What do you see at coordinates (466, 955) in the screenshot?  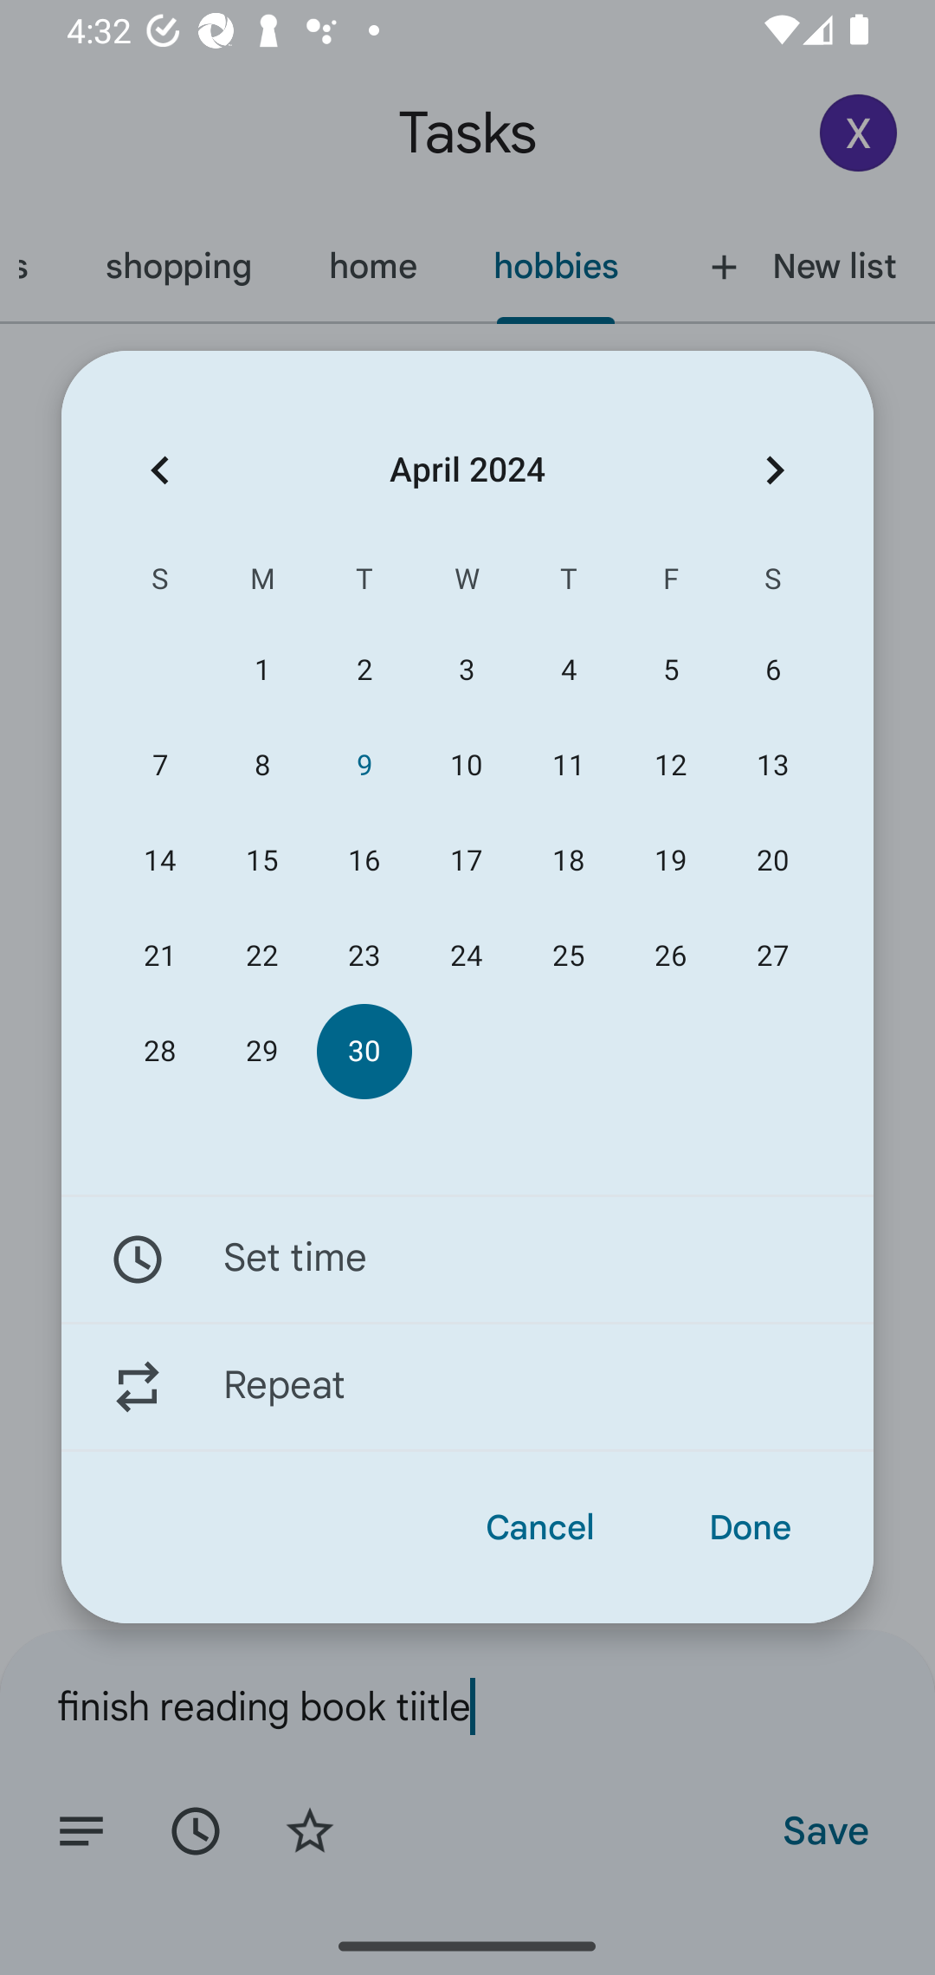 I see `24 24 April 2024` at bounding box center [466, 955].